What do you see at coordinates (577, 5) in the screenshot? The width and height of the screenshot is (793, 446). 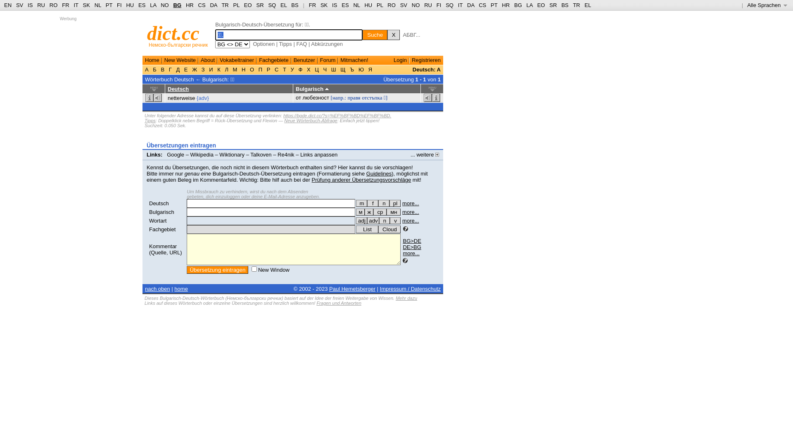 I see `TR` at bounding box center [577, 5].